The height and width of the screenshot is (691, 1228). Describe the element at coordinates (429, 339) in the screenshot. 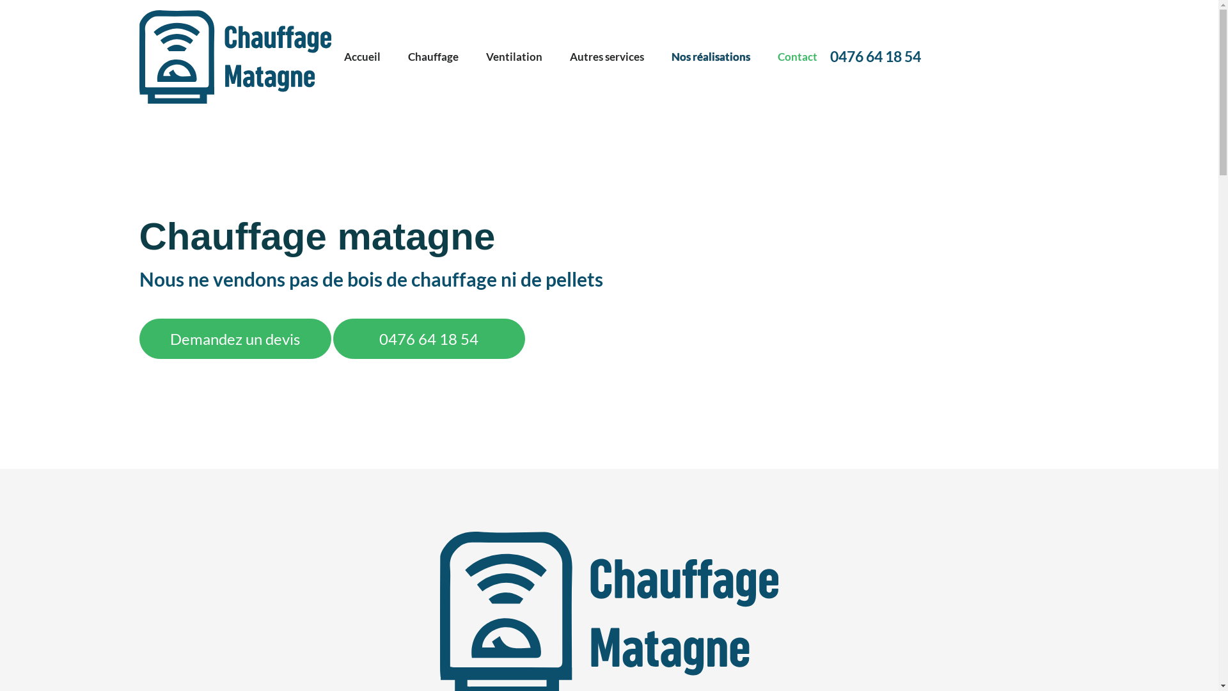

I see `0476 64 18 54` at that location.